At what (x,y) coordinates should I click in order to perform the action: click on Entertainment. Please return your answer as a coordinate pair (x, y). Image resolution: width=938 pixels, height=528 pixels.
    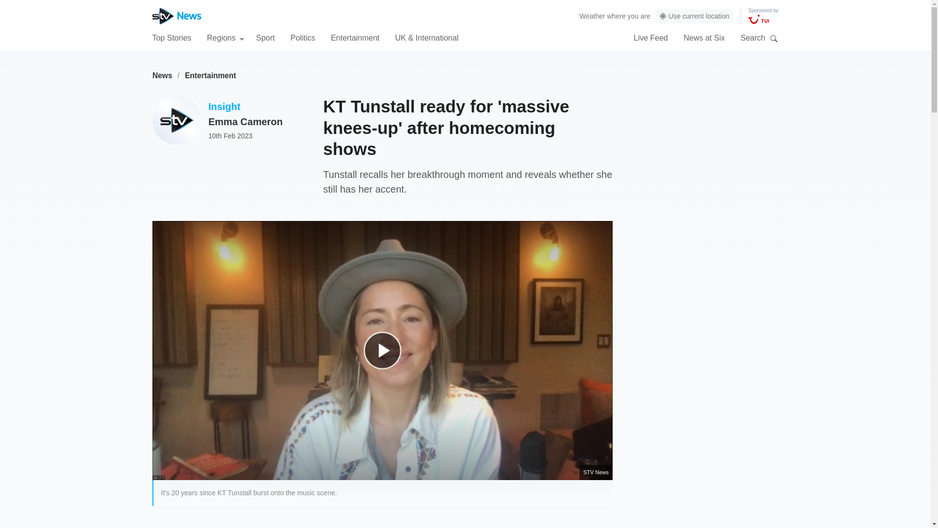
    Looking at the image, I should click on (355, 37).